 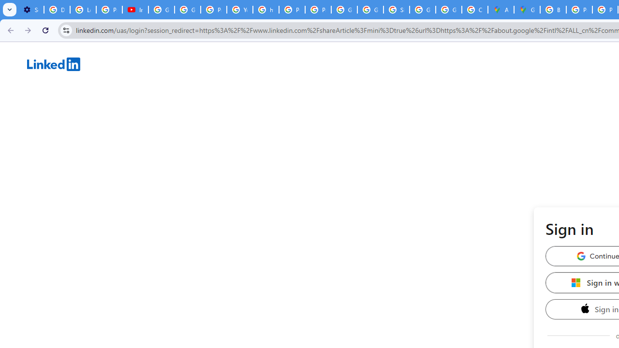 What do you see at coordinates (292, 10) in the screenshot?
I see `Privacy Help Center - Policies Help` at bounding box center [292, 10].